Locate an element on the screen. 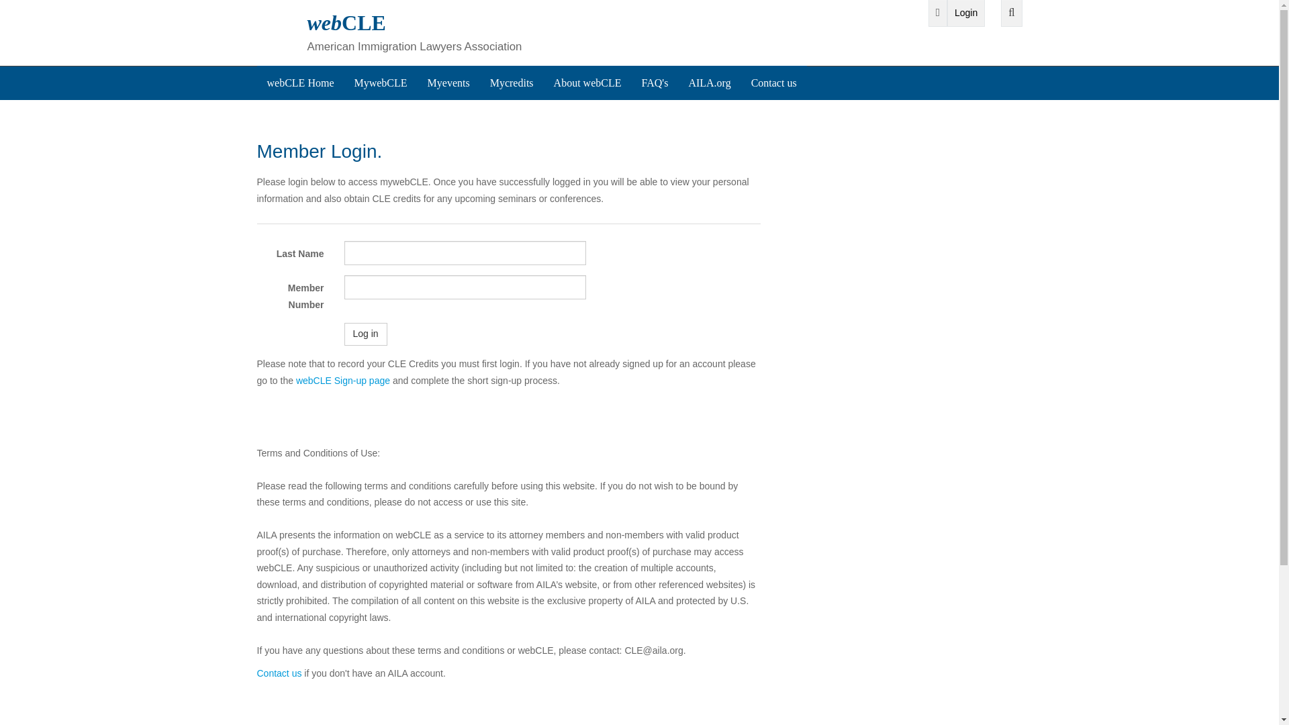  Contact us is located at coordinates (773, 83).